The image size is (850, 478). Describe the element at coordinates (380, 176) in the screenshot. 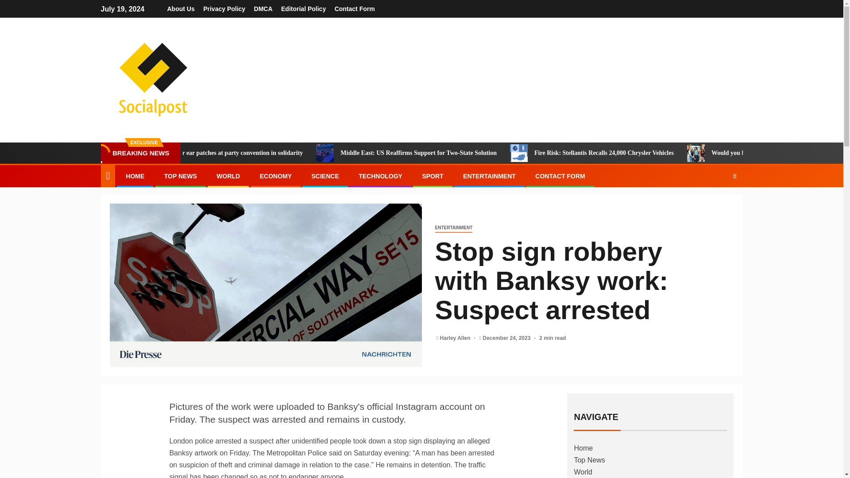

I see `TECHNOLOGY` at that location.